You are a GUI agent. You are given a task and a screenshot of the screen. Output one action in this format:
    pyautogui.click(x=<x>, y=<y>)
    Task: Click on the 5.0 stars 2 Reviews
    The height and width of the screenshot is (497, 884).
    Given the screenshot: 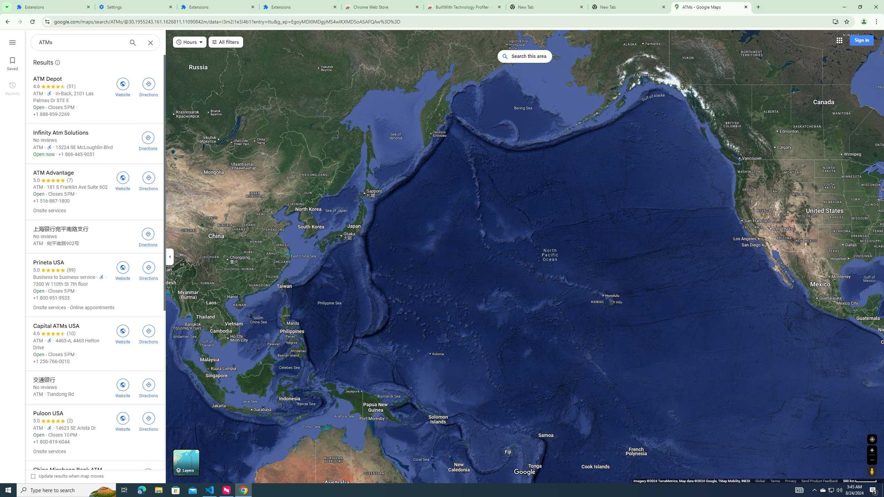 What is the action you would take?
    pyautogui.click(x=53, y=421)
    